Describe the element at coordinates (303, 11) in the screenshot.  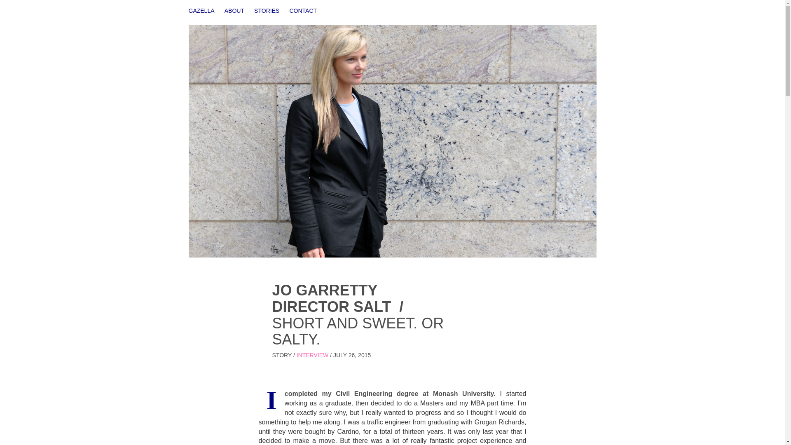
I see `CONTACT` at that location.